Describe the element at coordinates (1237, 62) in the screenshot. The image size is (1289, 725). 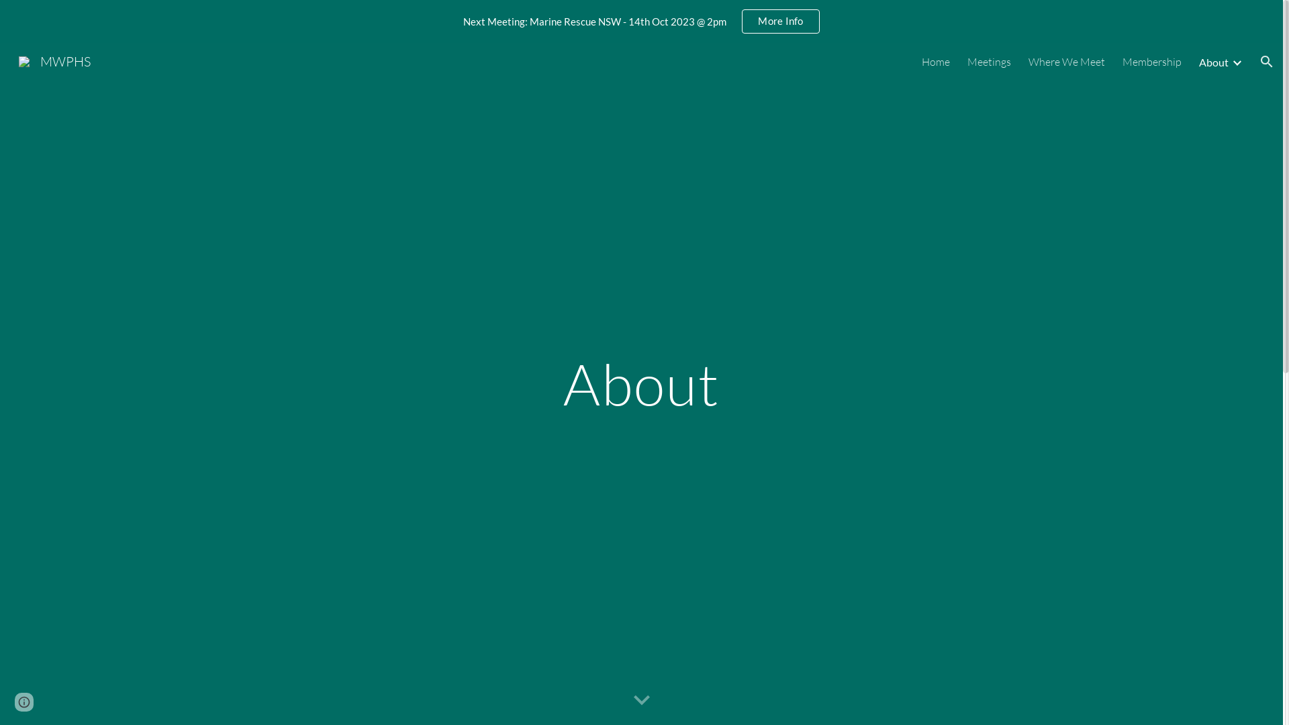
I see `Expand/Collapse` at that location.